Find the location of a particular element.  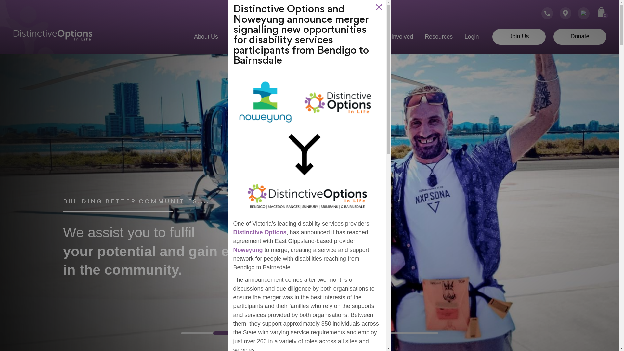

Login is located at coordinates (472, 37).